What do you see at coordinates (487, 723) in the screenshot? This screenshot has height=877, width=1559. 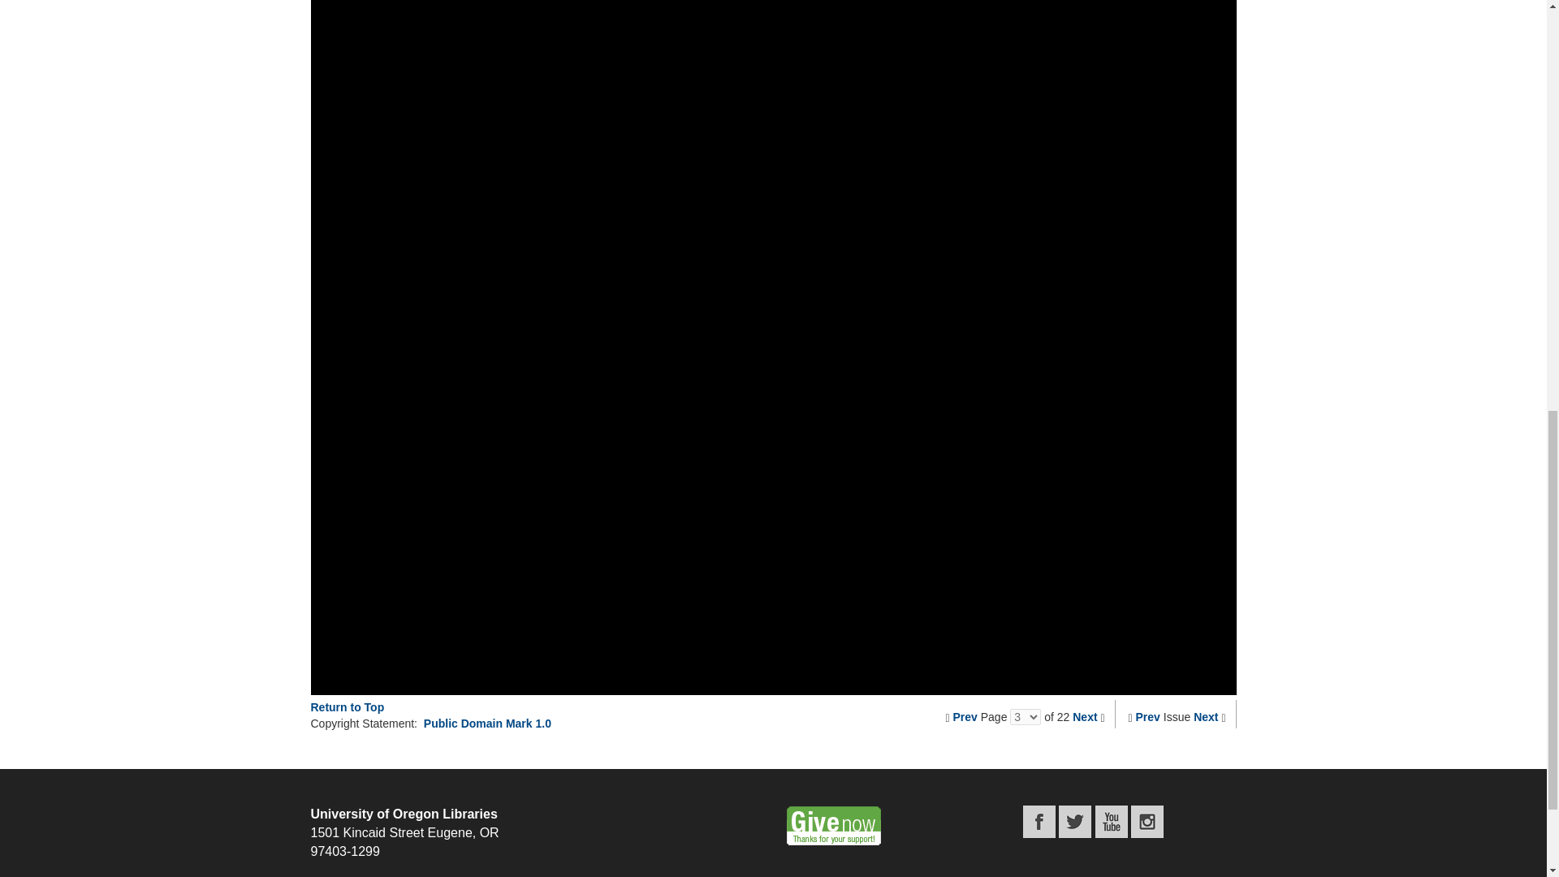 I see `Public Domain Mark 1.0` at bounding box center [487, 723].